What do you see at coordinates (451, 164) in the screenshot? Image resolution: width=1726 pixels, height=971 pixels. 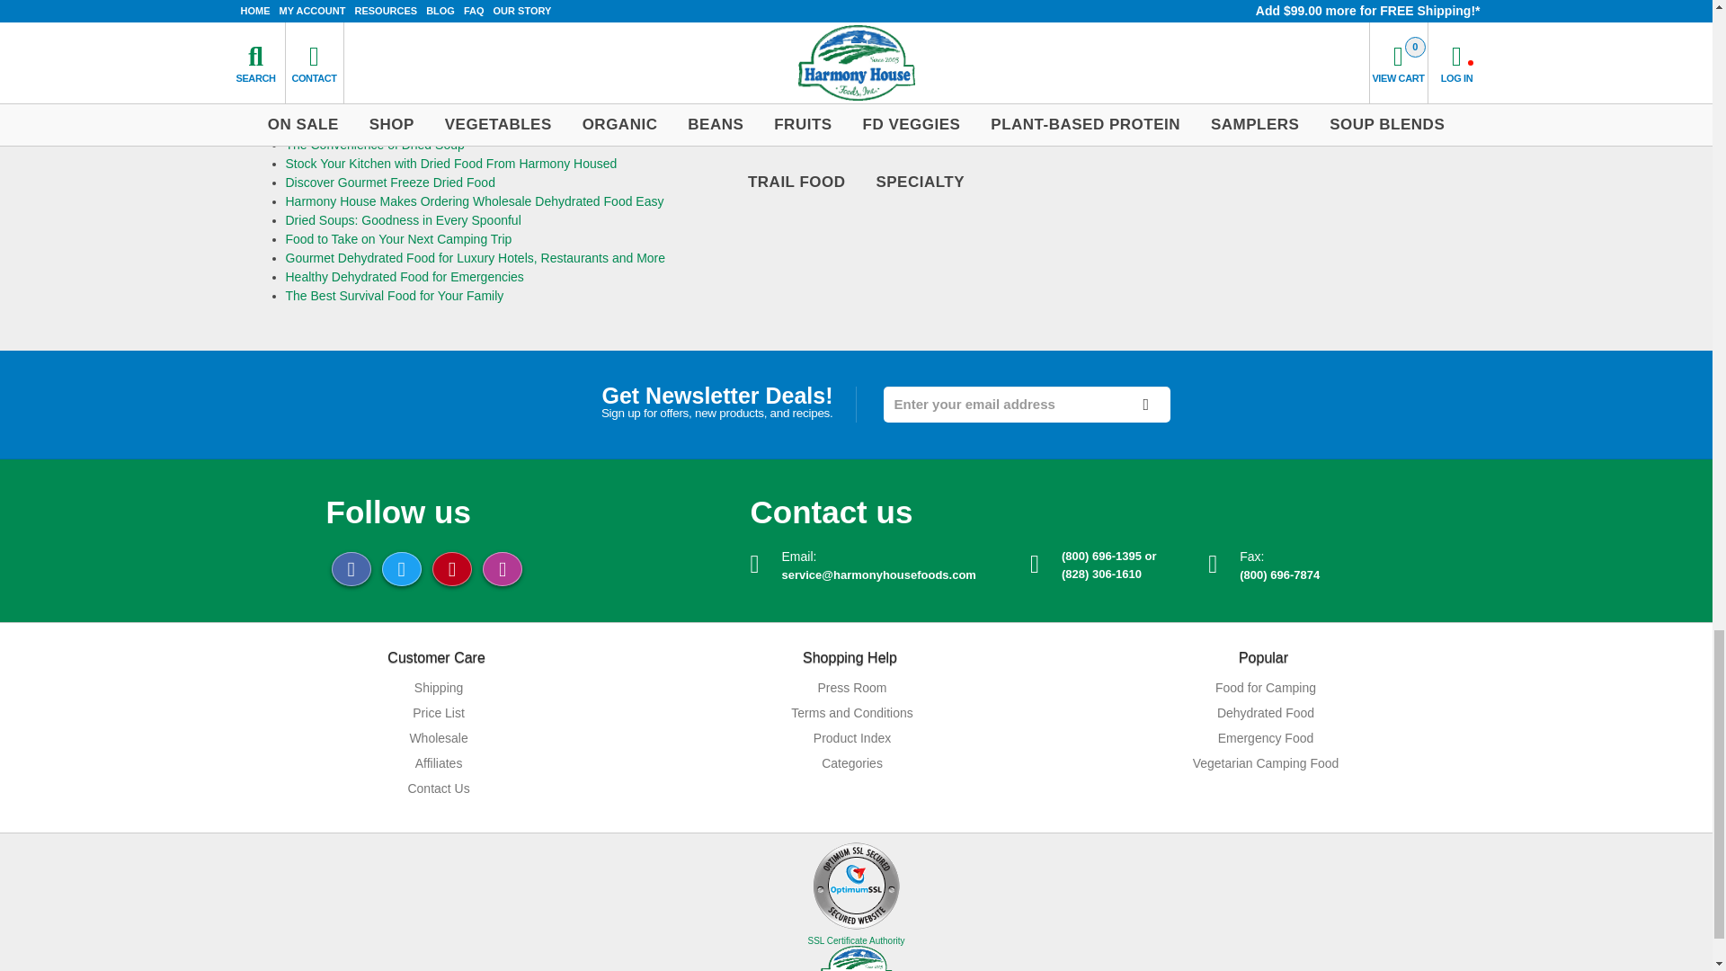 I see `Stock Your Kitchen with Dried Food From Harmony House` at bounding box center [451, 164].